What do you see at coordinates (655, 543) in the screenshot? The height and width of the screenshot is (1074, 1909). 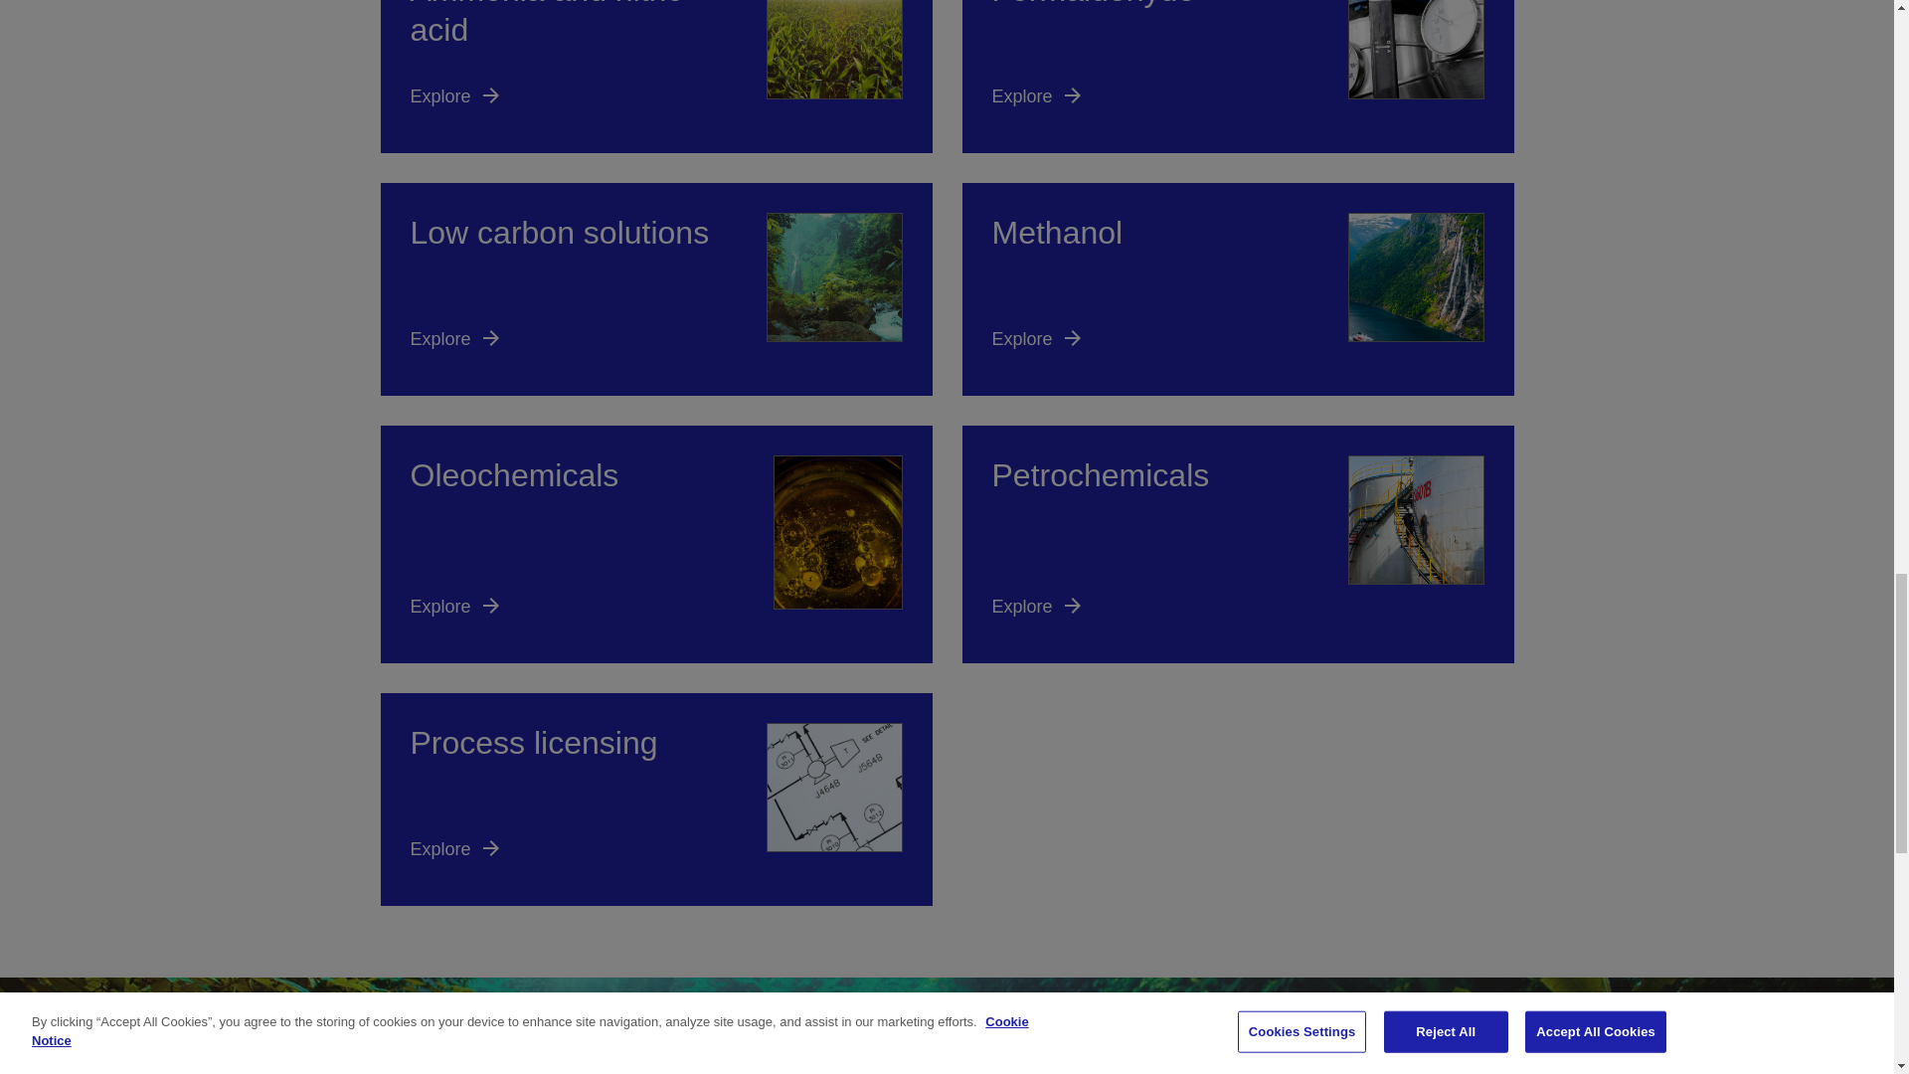 I see `Oleochemicals` at bounding box center [655, 543].